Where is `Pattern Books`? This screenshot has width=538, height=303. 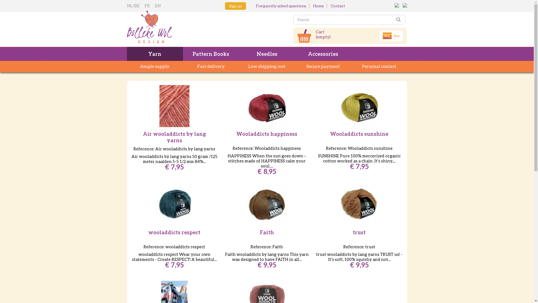
Pattern Books is located at coordinates (211, 54).